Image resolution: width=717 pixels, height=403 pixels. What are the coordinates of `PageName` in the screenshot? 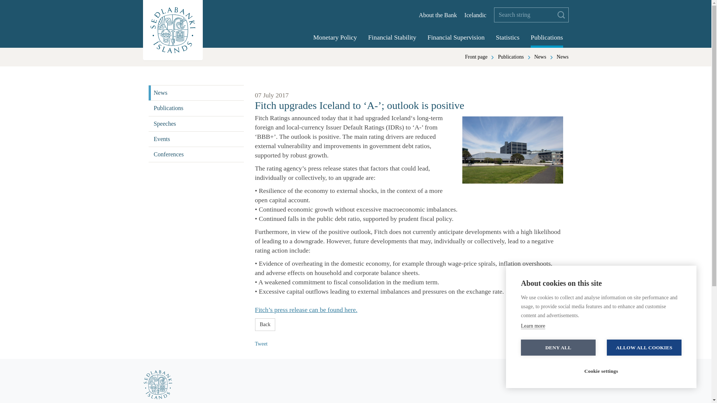 It's located at (510, 57).